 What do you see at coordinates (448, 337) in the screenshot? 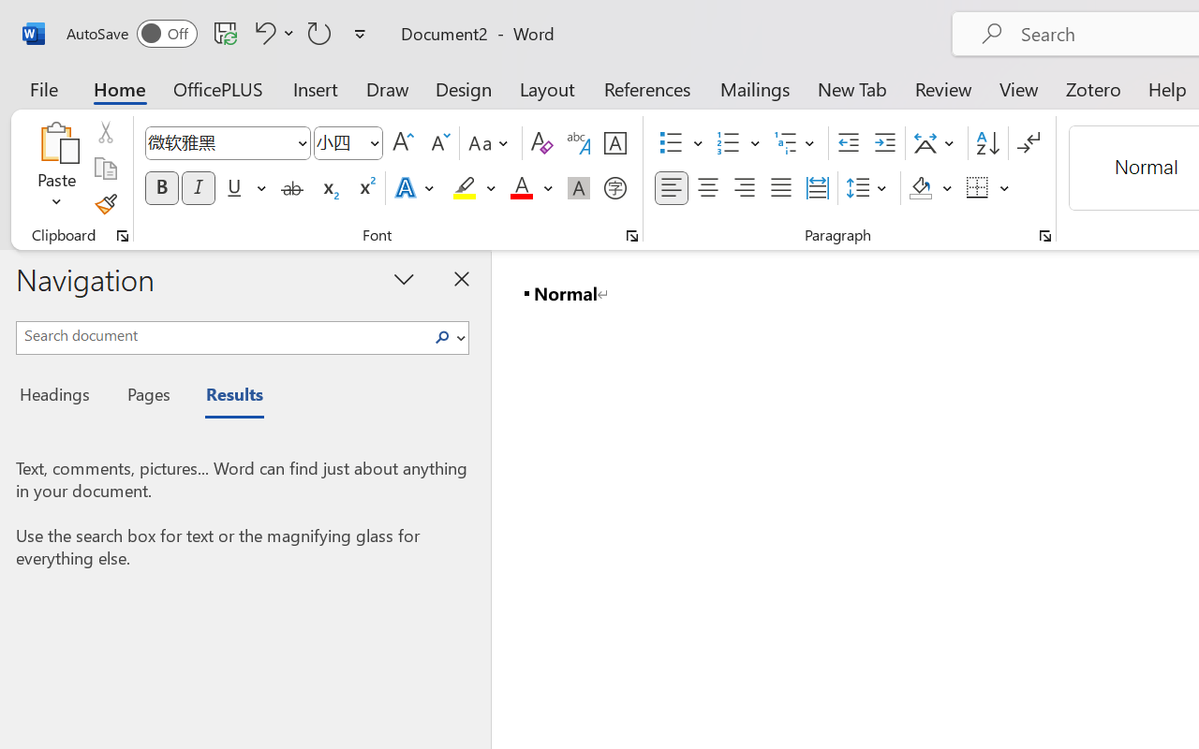
I see `Search` at bounding box center [448, 337].